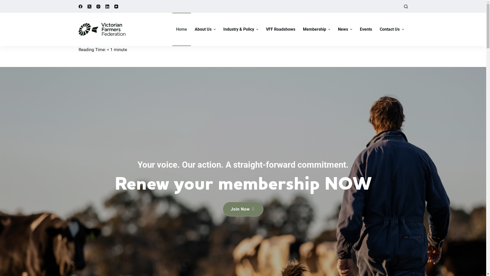 This screenshot has width=490, height=276. Describe the element at coordinates (366, 29) in the screenshot. I see `Events` at that location.